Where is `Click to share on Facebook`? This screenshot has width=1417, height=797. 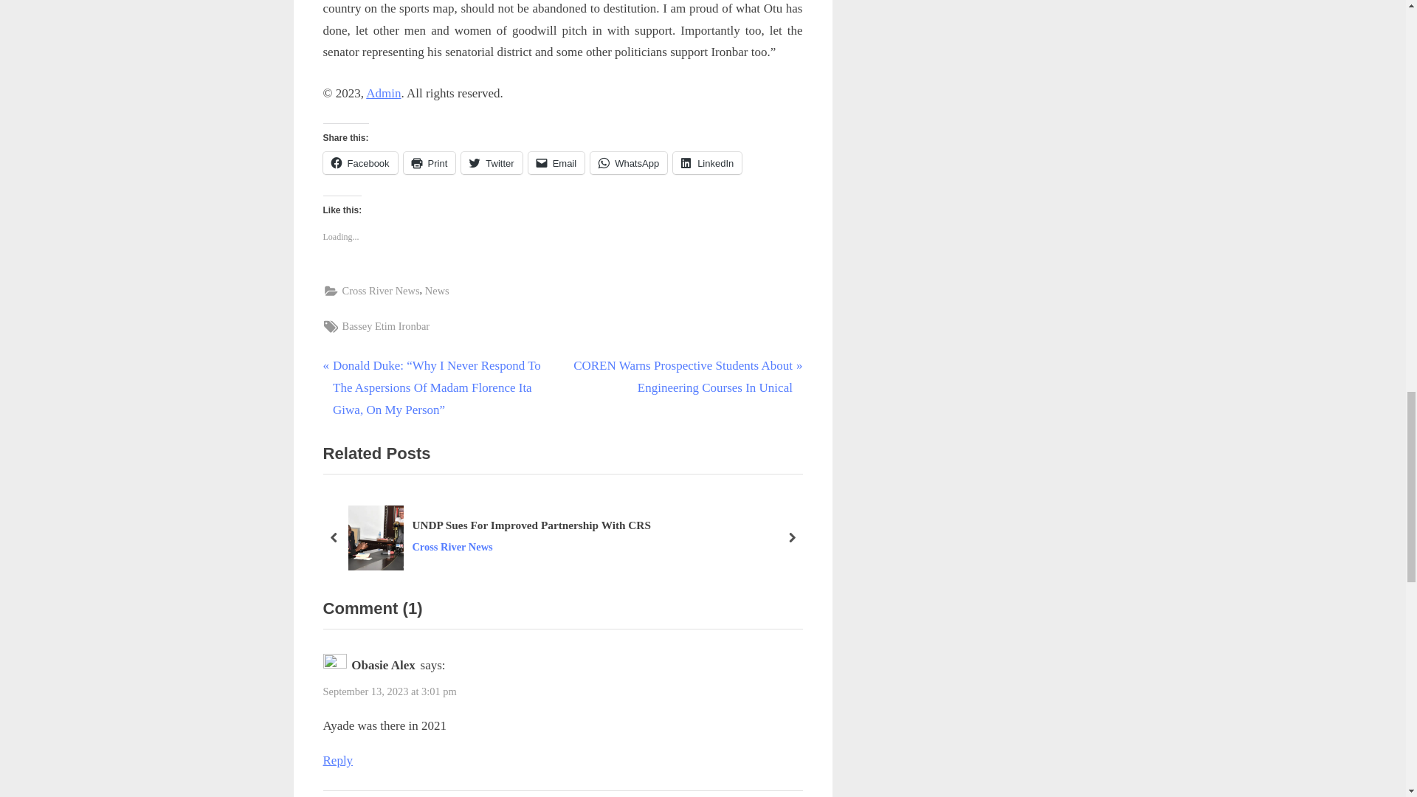 Click to share on Facebook is located at coordinates (360, 163).